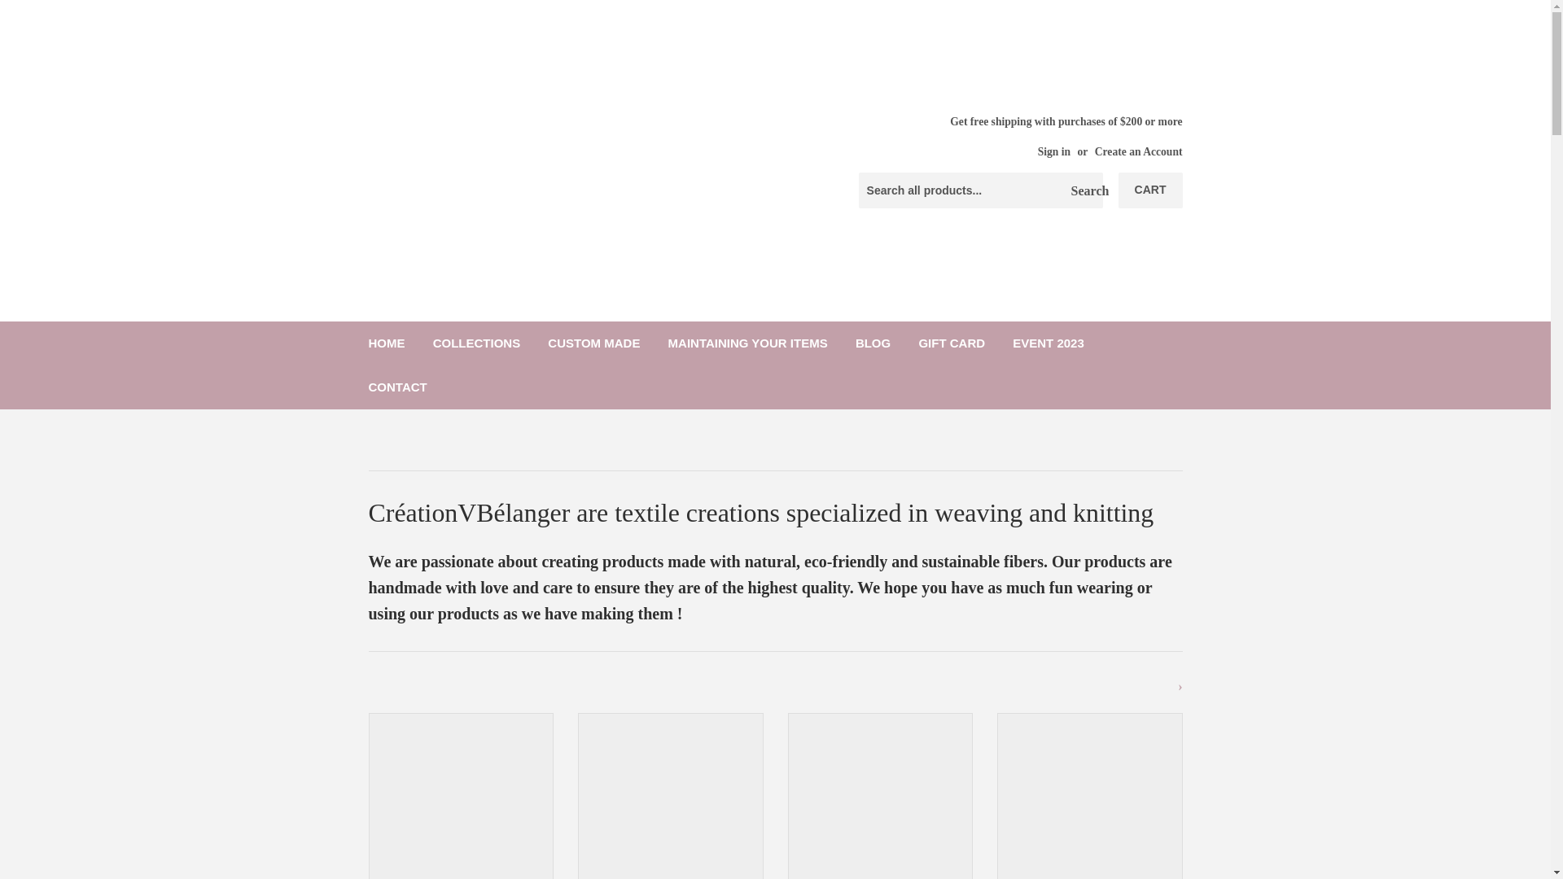 The width and height of the screenshot is (1563, 879). What do you see at coordinates (460, 796) in the screenshot?
I see `Browse our Hand knitted or woven shawls collection` at bounding box center [460, 796].